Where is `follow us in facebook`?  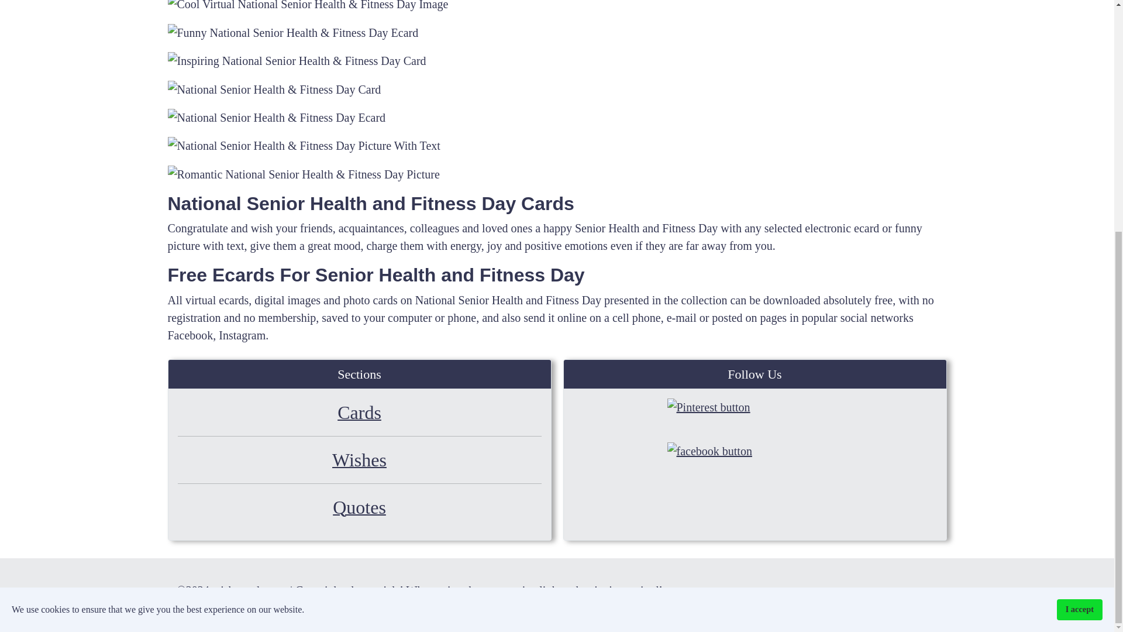
follow us in facebook is located at coordinates (755, 464).